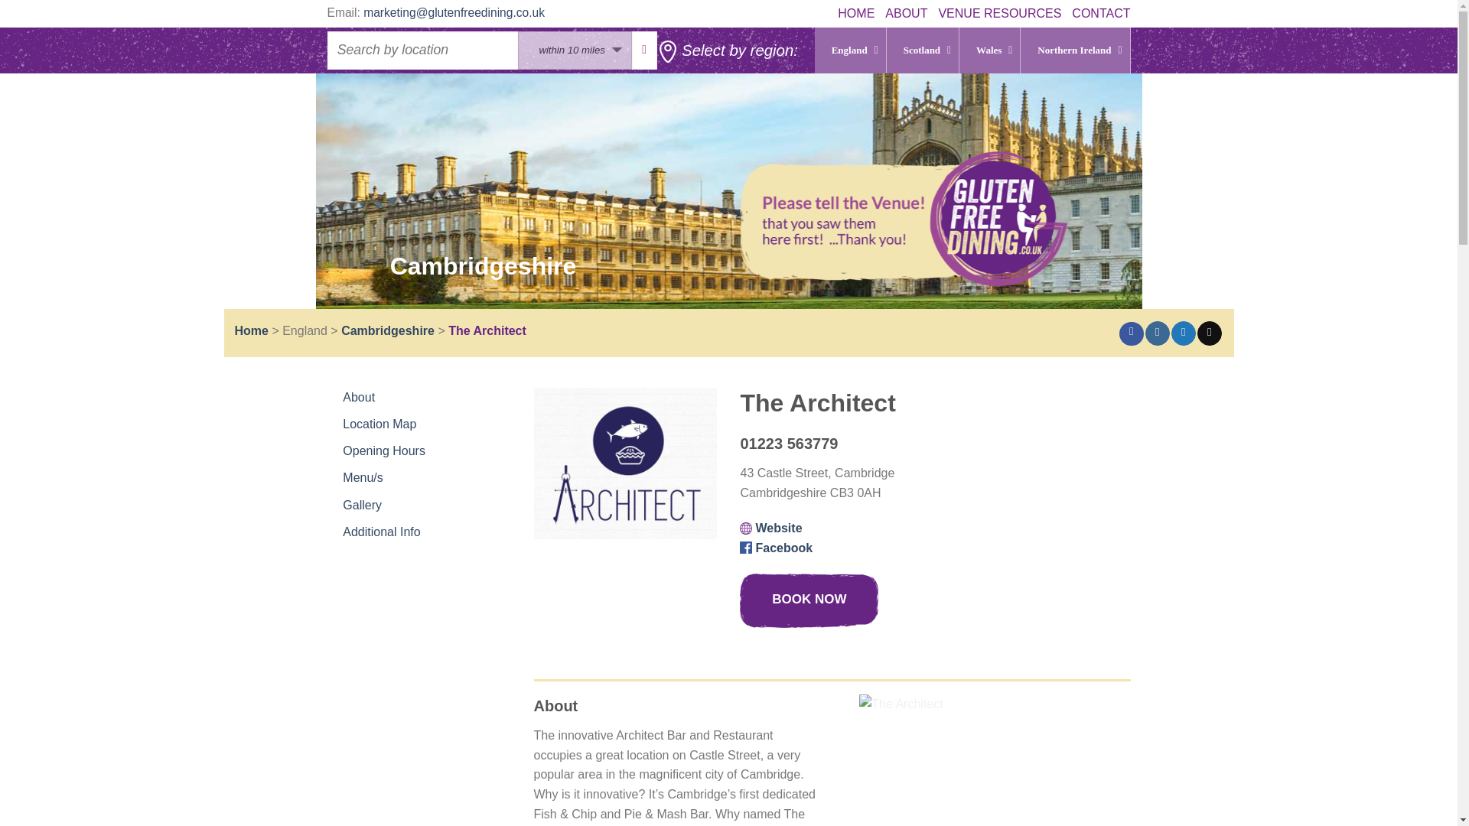 This screenshot has width=1469, height=826. I want to click on England, so click(851, 50).